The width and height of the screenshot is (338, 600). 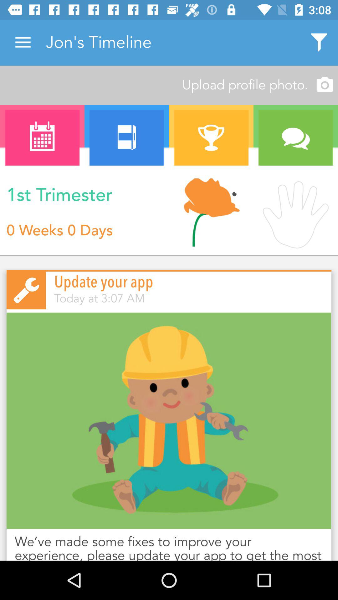 I want to click on launch item below the n, so click(x=211, y=212).